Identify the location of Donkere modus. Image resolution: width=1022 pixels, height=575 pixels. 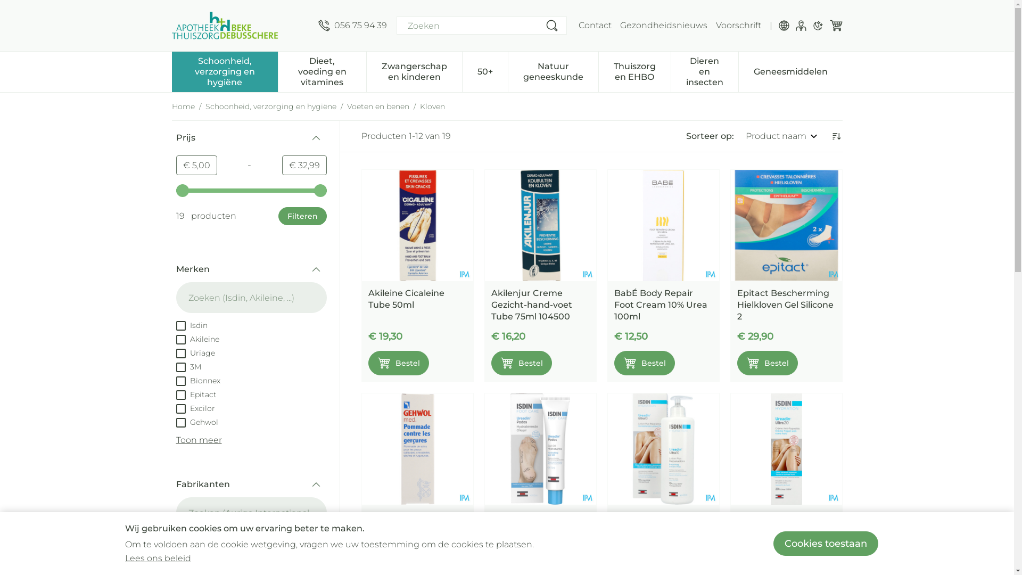
(818, 26).